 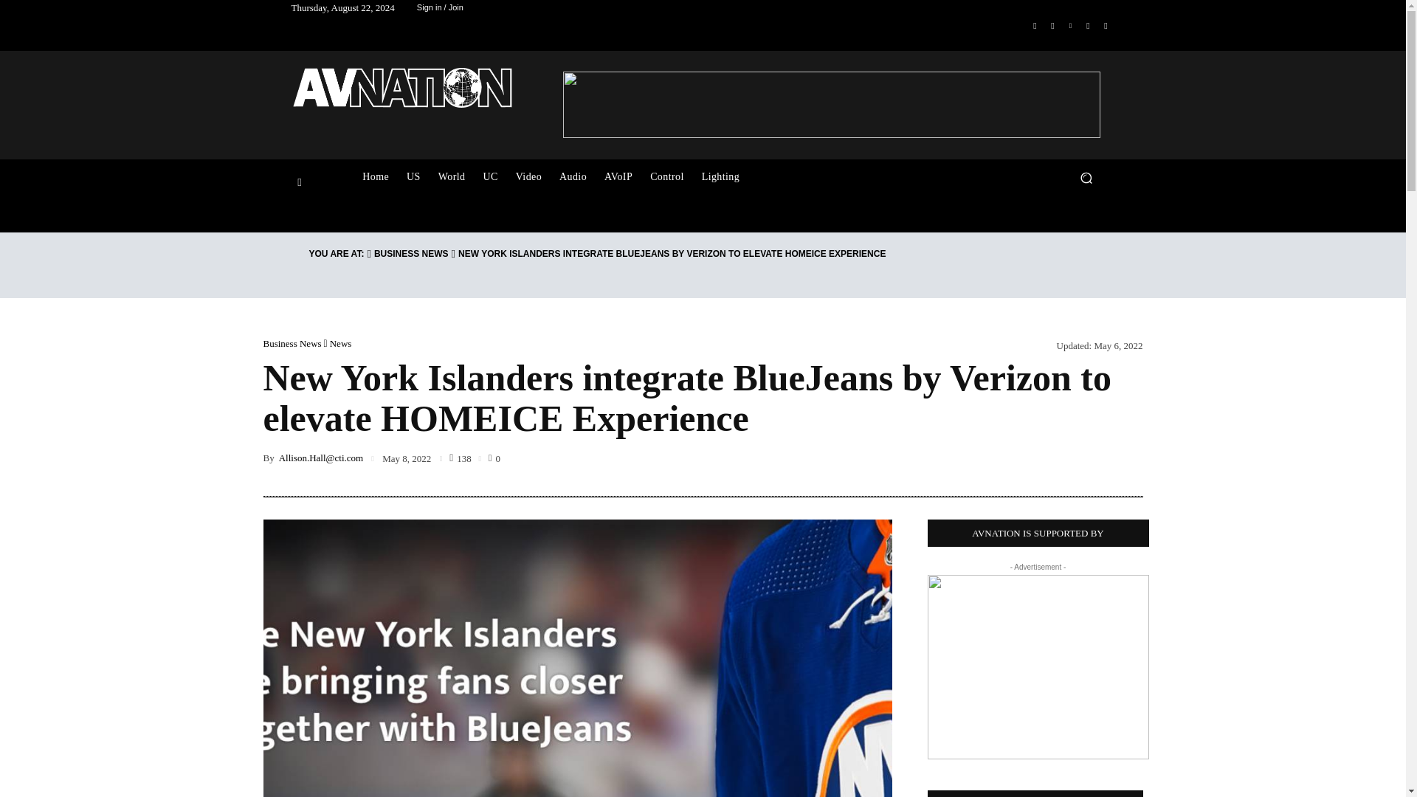 What do you see at coordinates (1035, 25) in the screenshot?
I see `Facebook` at bounding box center [1035, 25].